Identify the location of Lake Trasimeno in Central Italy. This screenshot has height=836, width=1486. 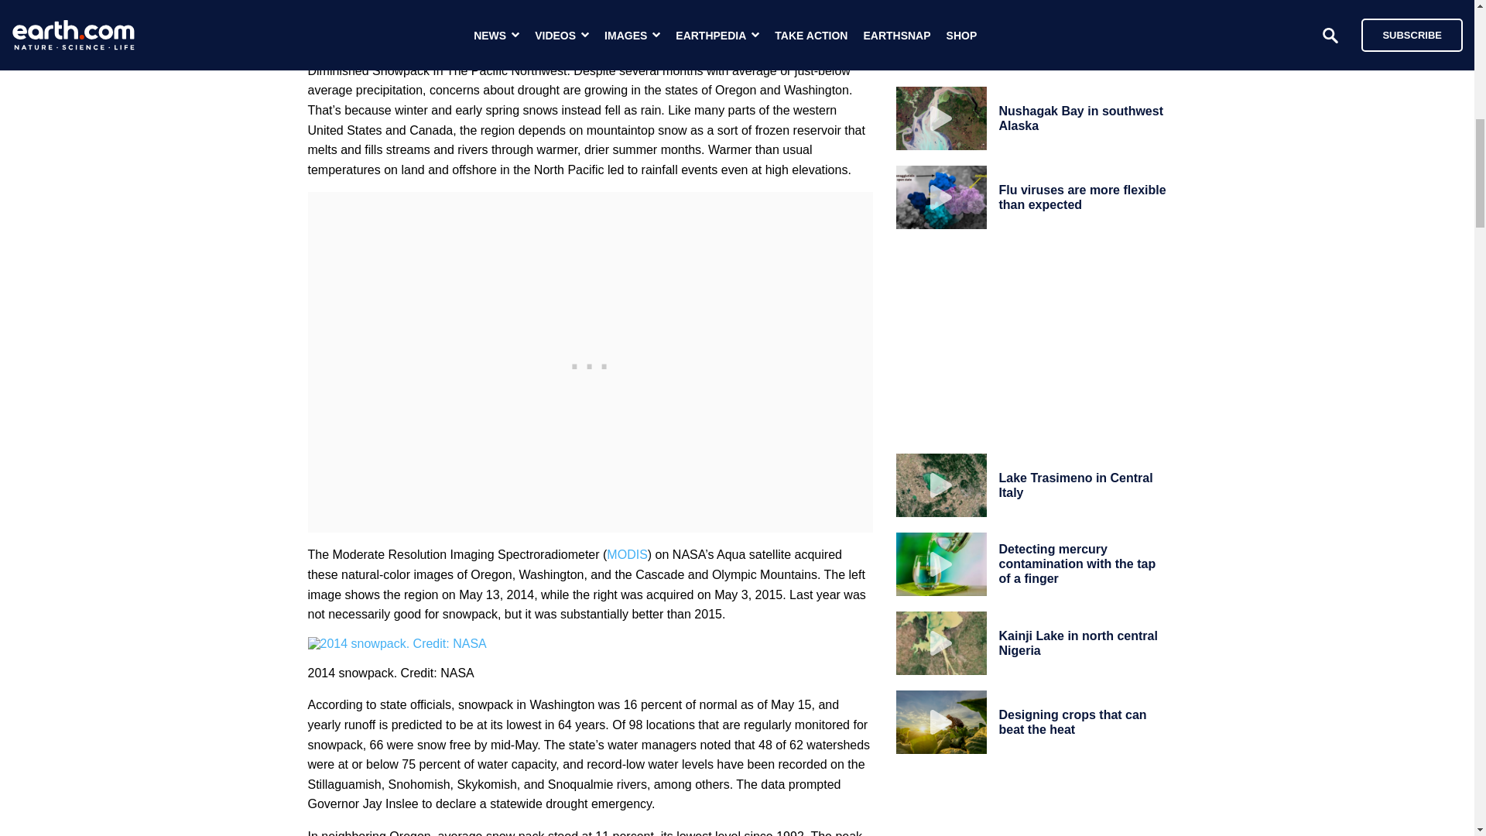
(1076, 485).